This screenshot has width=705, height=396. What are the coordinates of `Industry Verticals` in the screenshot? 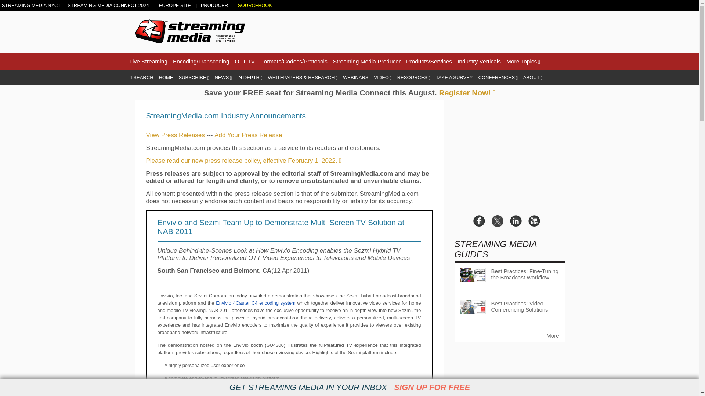 It's located at (479, 62).